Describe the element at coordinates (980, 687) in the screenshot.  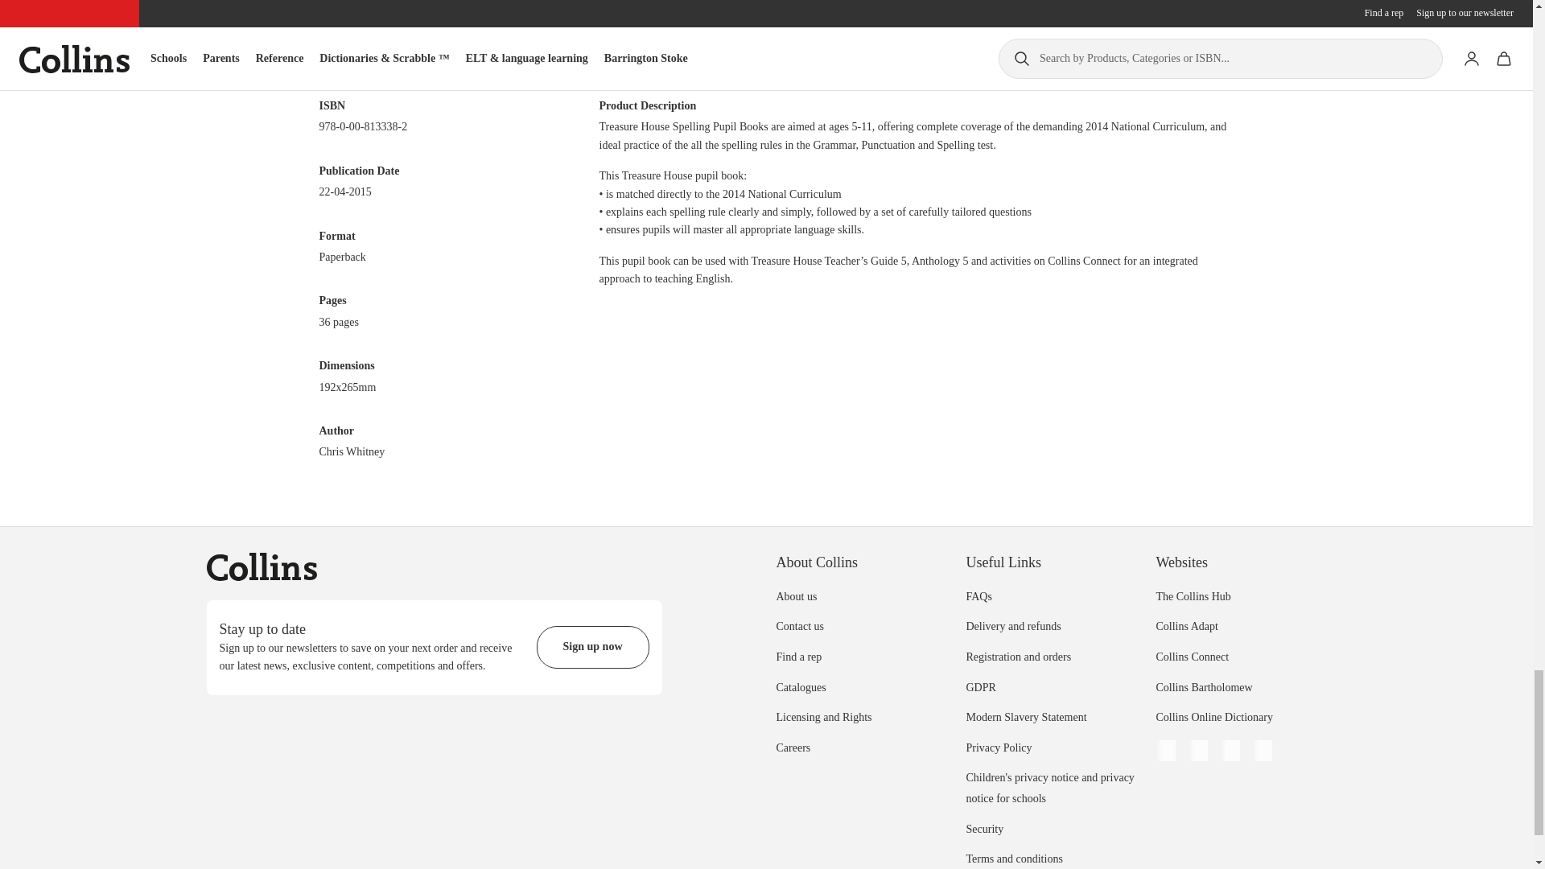
I see `GDPR` at that location.